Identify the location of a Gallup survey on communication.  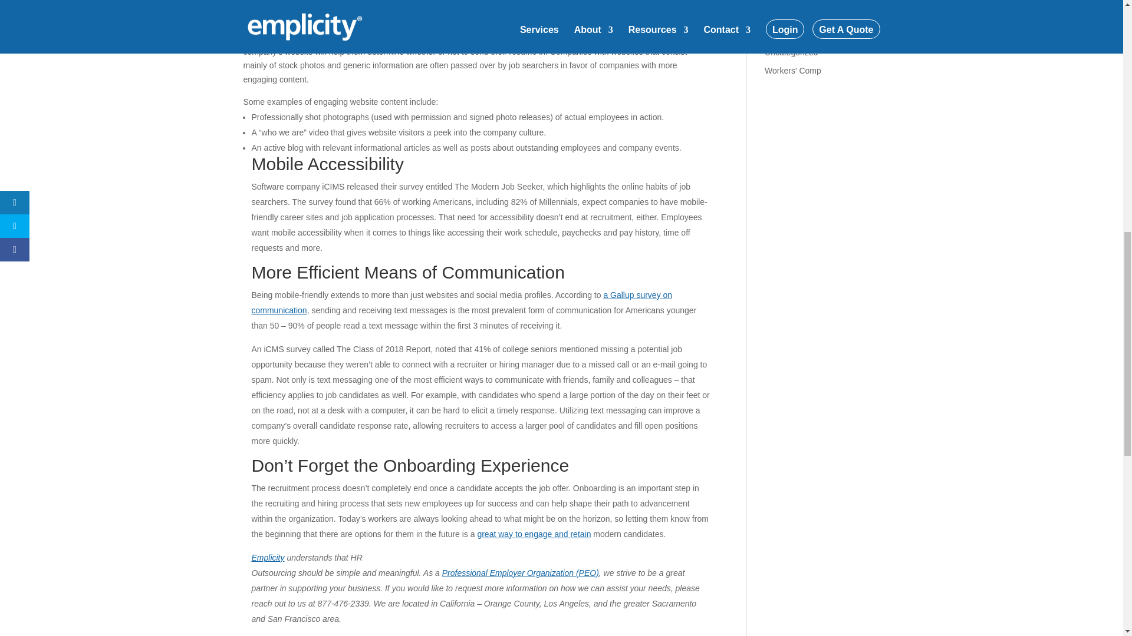
(462, 302).